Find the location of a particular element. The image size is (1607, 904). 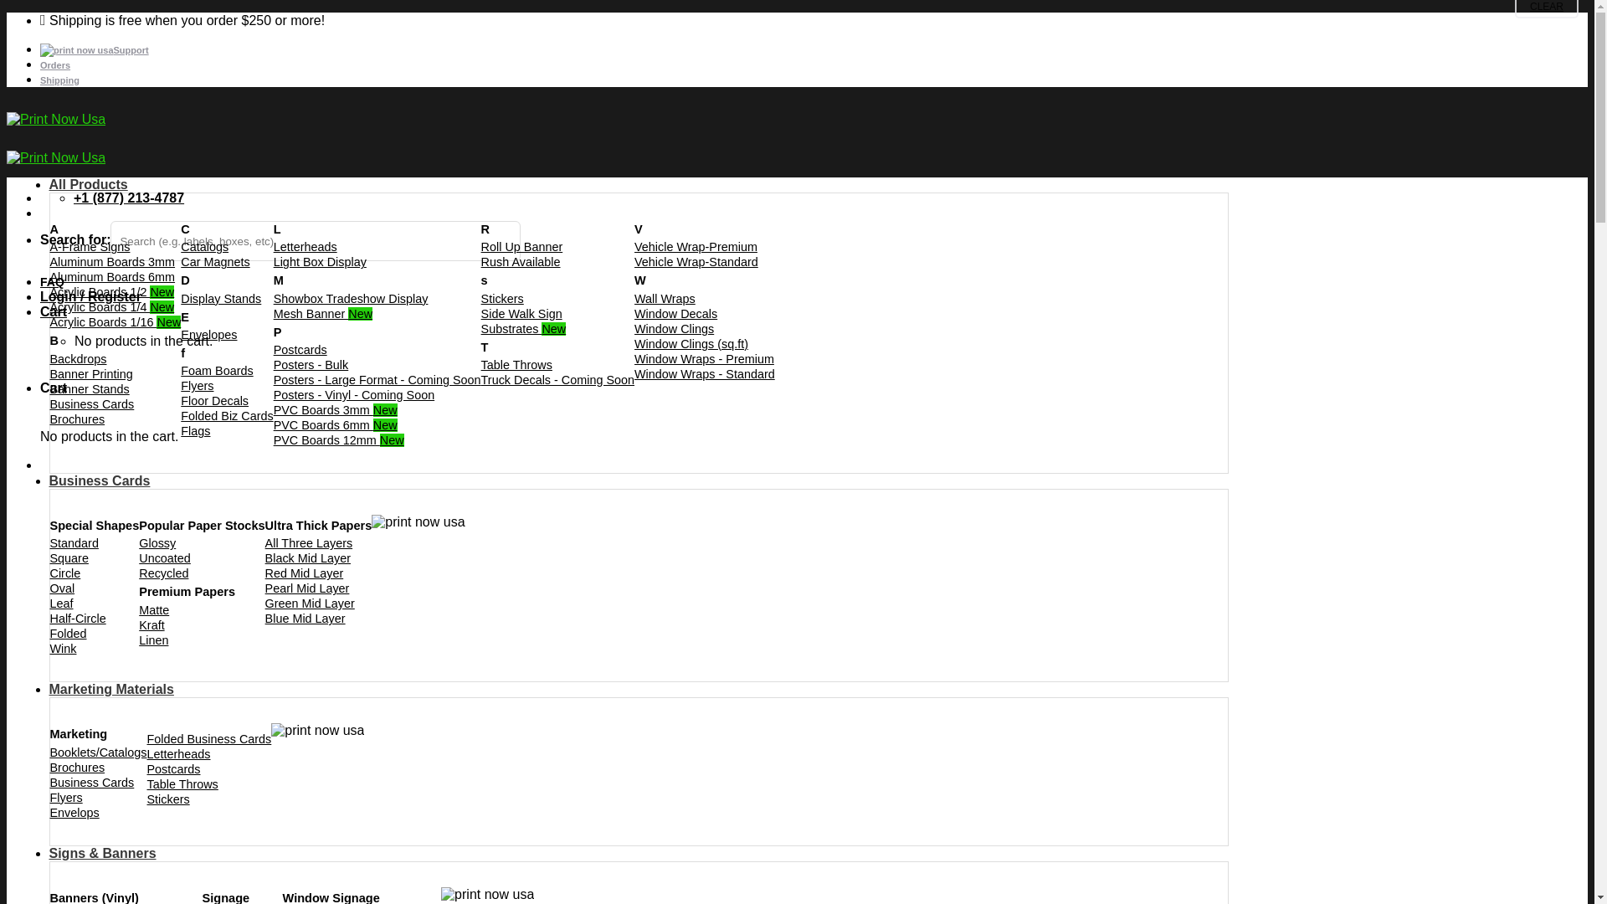

Shipping is located at coordinates (59, 80).